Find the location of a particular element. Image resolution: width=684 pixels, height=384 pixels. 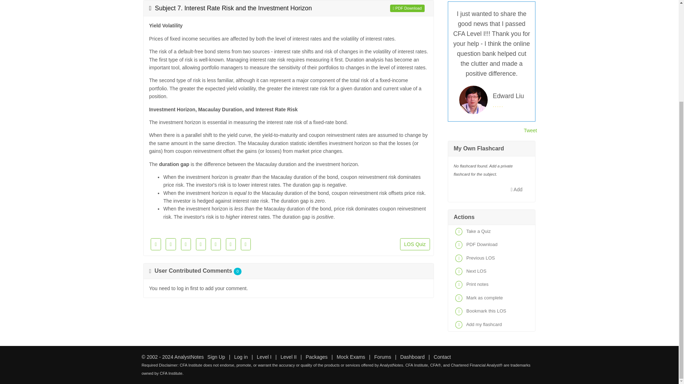

PDF Download is located at coordinates (407, 8).